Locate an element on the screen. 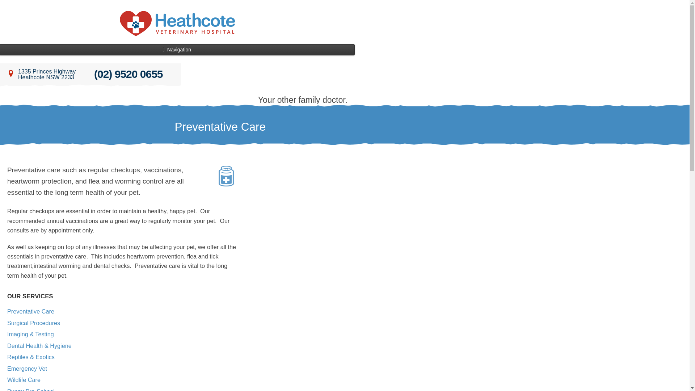 Image resolution: width=695 pixels, height=391 pixels. Preventative Care is located at coordinates (31, 311).